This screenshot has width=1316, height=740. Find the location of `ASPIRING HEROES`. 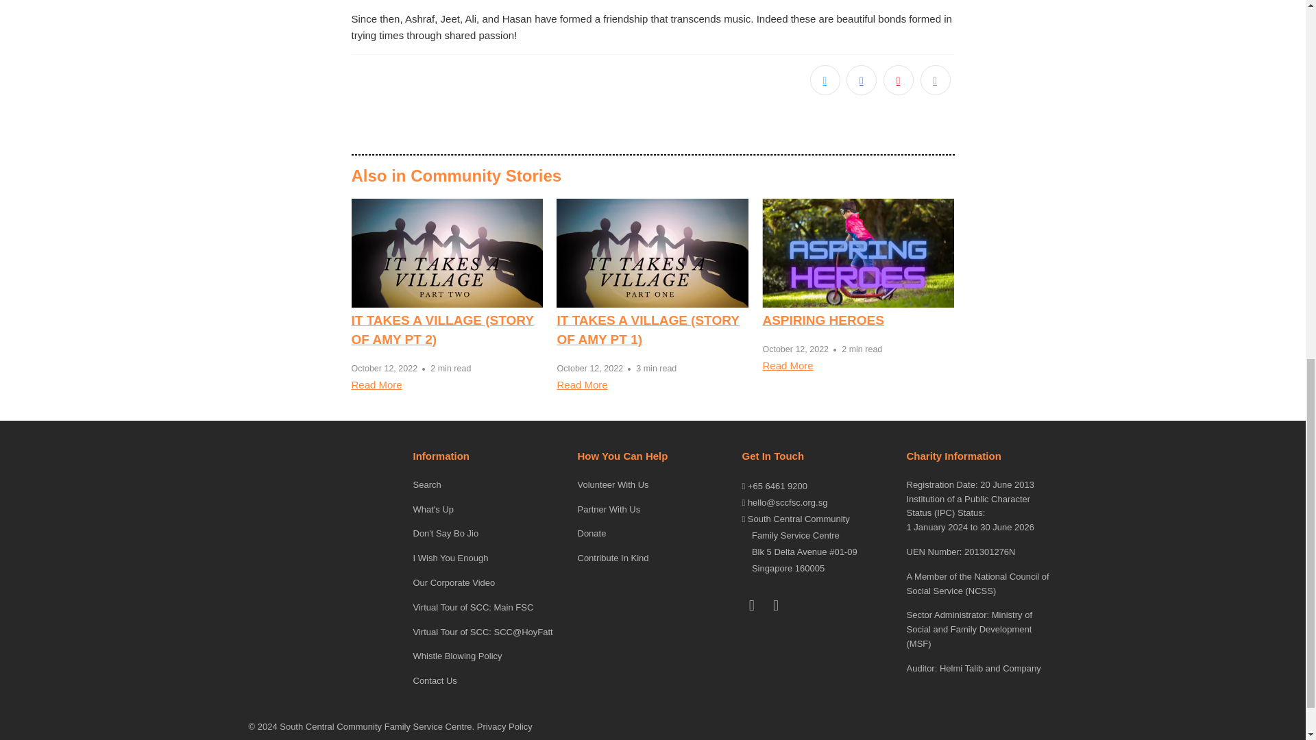

ASPIRING HEROES is located at coordinates (858, 254).